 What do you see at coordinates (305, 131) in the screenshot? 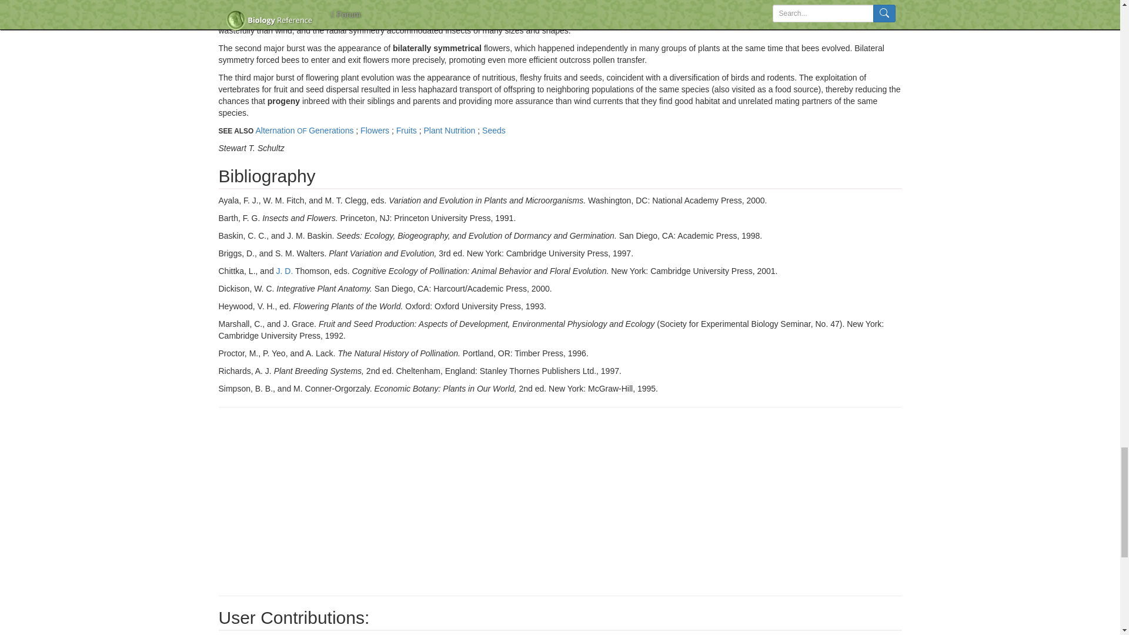
I see `Alternation OF Generations` at bounding box center [305, 131].